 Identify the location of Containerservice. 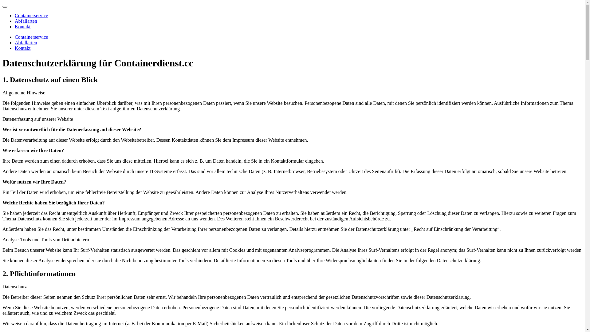
(31, 37).